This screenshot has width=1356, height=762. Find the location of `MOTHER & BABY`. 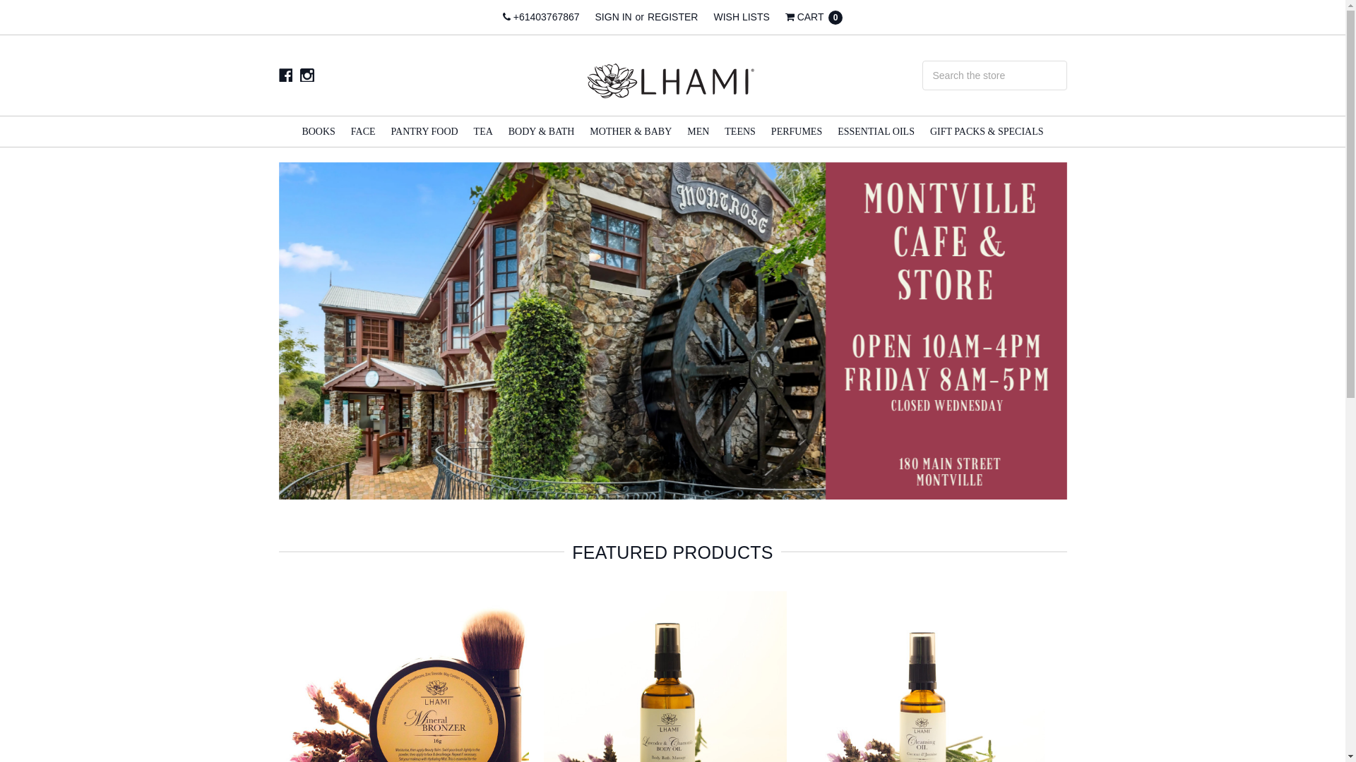

MOTHER & BABY is located at coordinates (631, 131).